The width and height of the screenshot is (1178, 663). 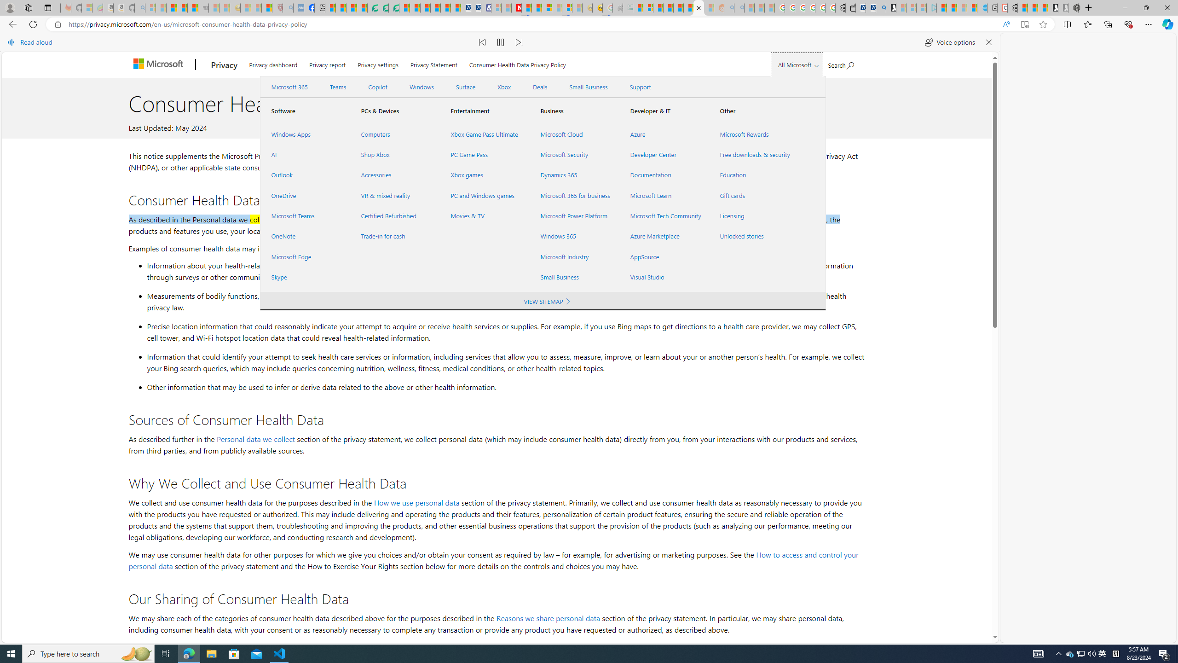 I want to click on Azure Marketplace, so click(x=664, y=236).